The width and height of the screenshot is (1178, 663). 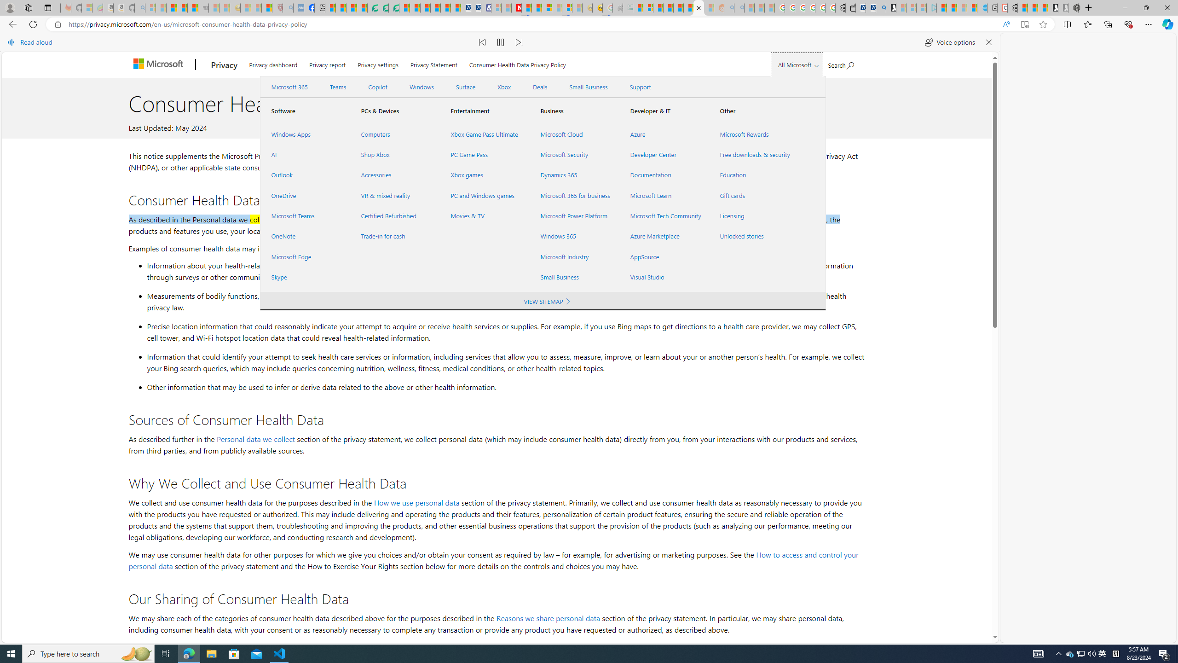 I want to click on Azure Marketplace, so click(x=664, y=236).